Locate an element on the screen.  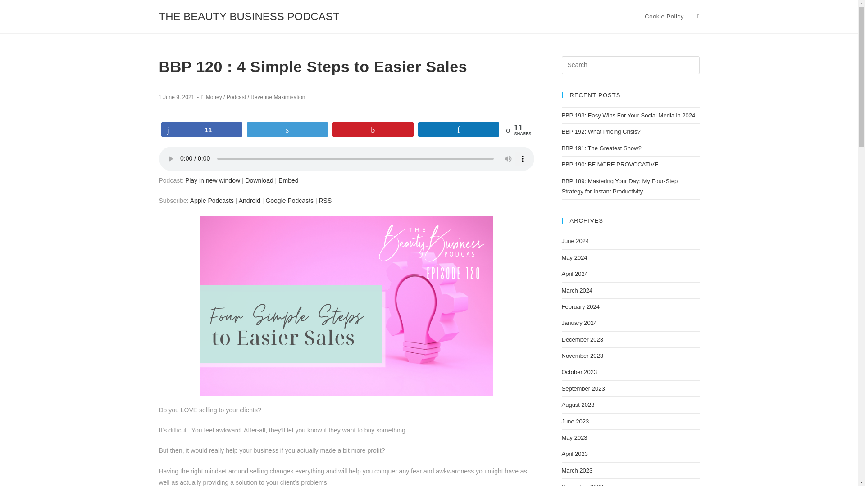
June 2024 is located at coordinates (575, 241).